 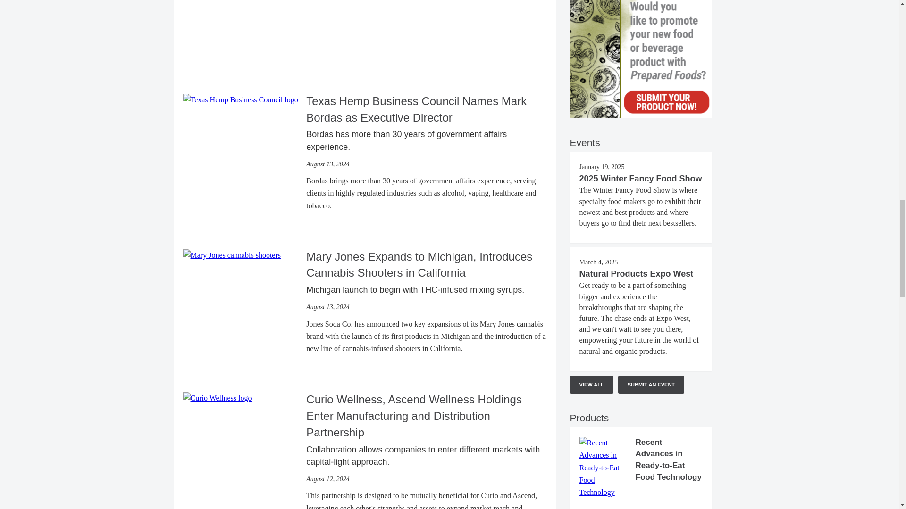 What do you see at coordinates (240, 99) in the screenshot?
I see `Texas Hemp Business Council logo` at bounding box center [240, 99].